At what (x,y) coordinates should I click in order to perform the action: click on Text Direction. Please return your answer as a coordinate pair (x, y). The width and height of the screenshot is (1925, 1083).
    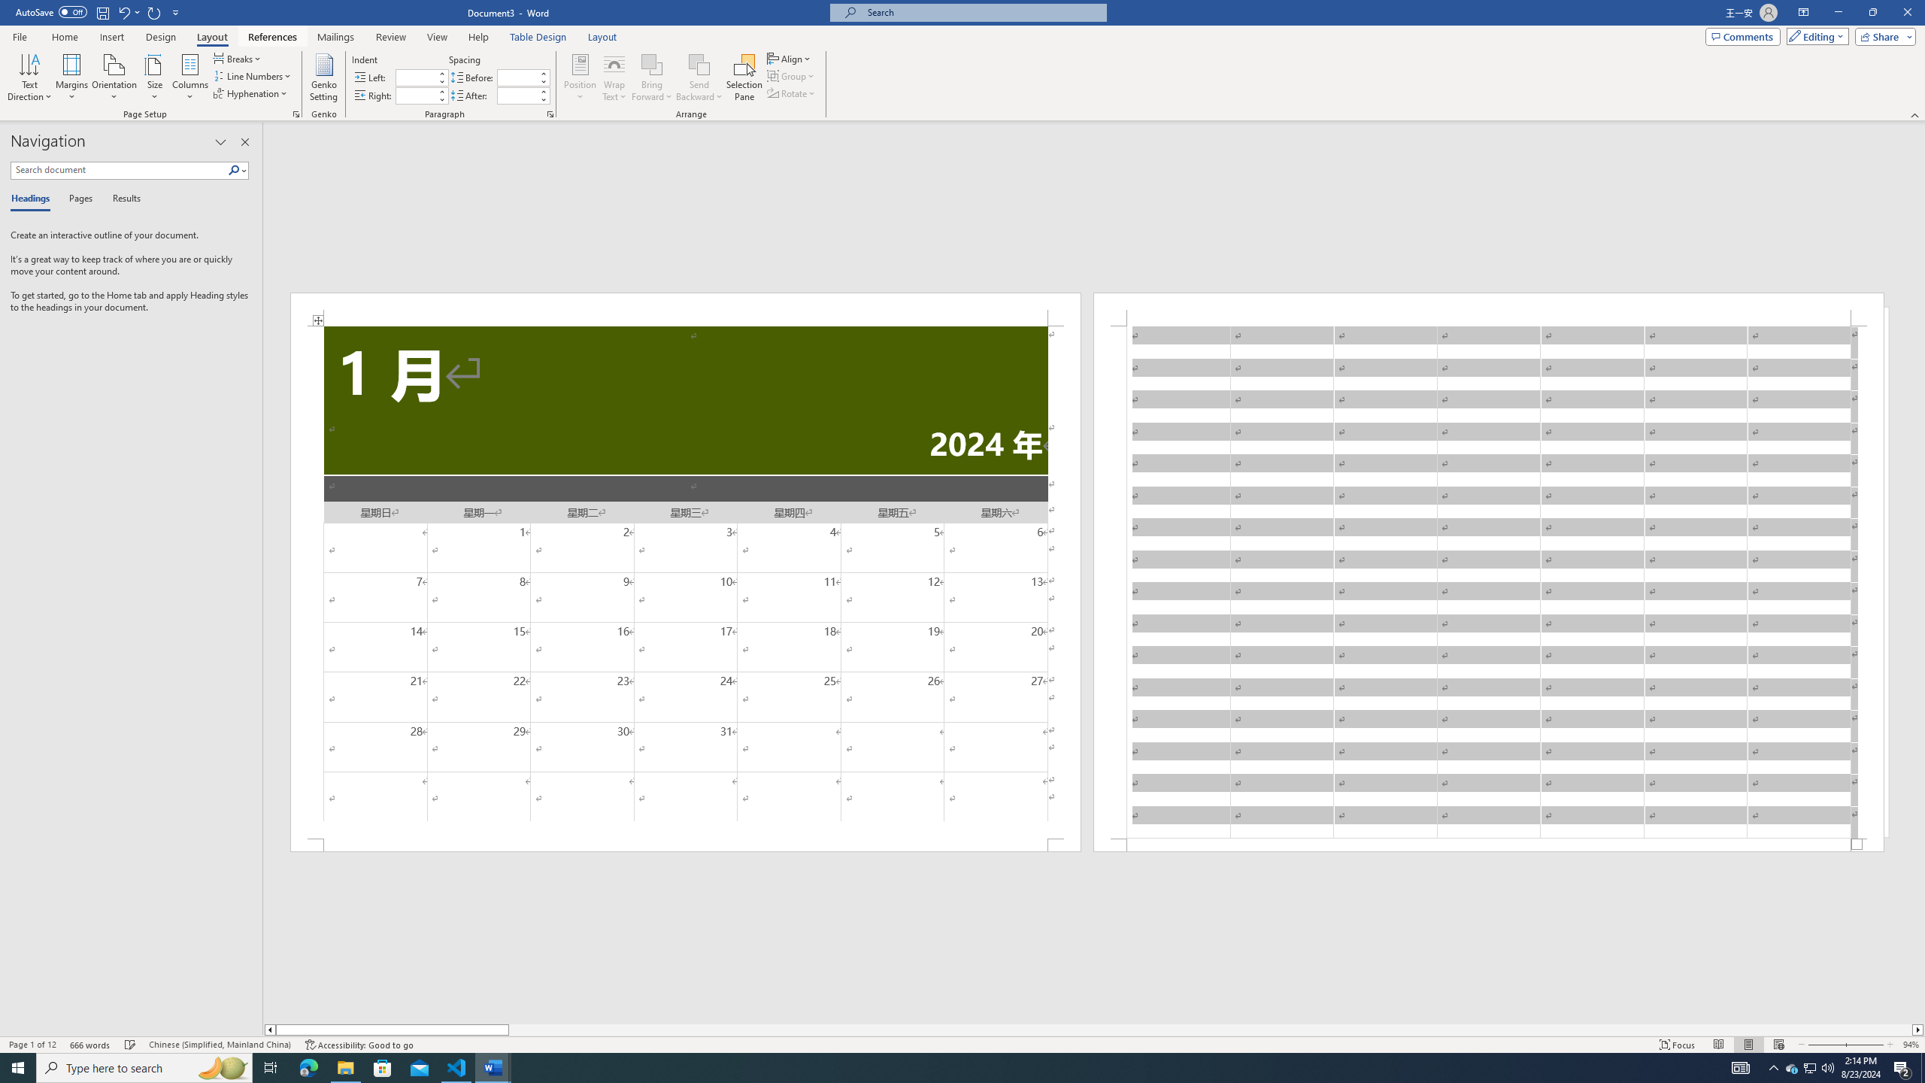
    Looking at the image, I should click on (29, 77).